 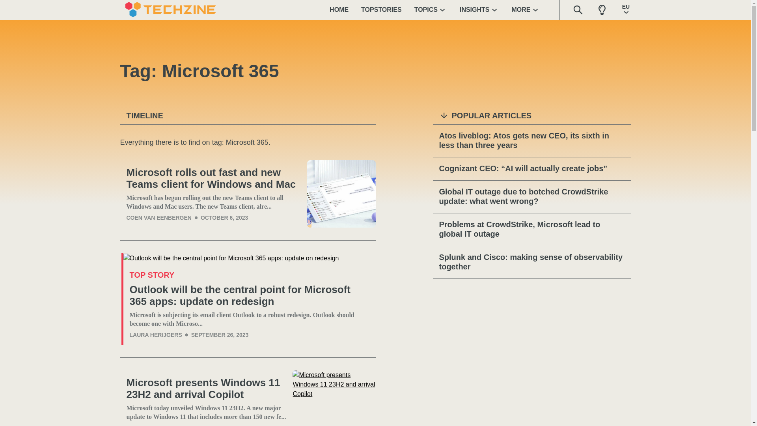 I want to click on LAURA HERIJGERS, so click(x=155, y=335).